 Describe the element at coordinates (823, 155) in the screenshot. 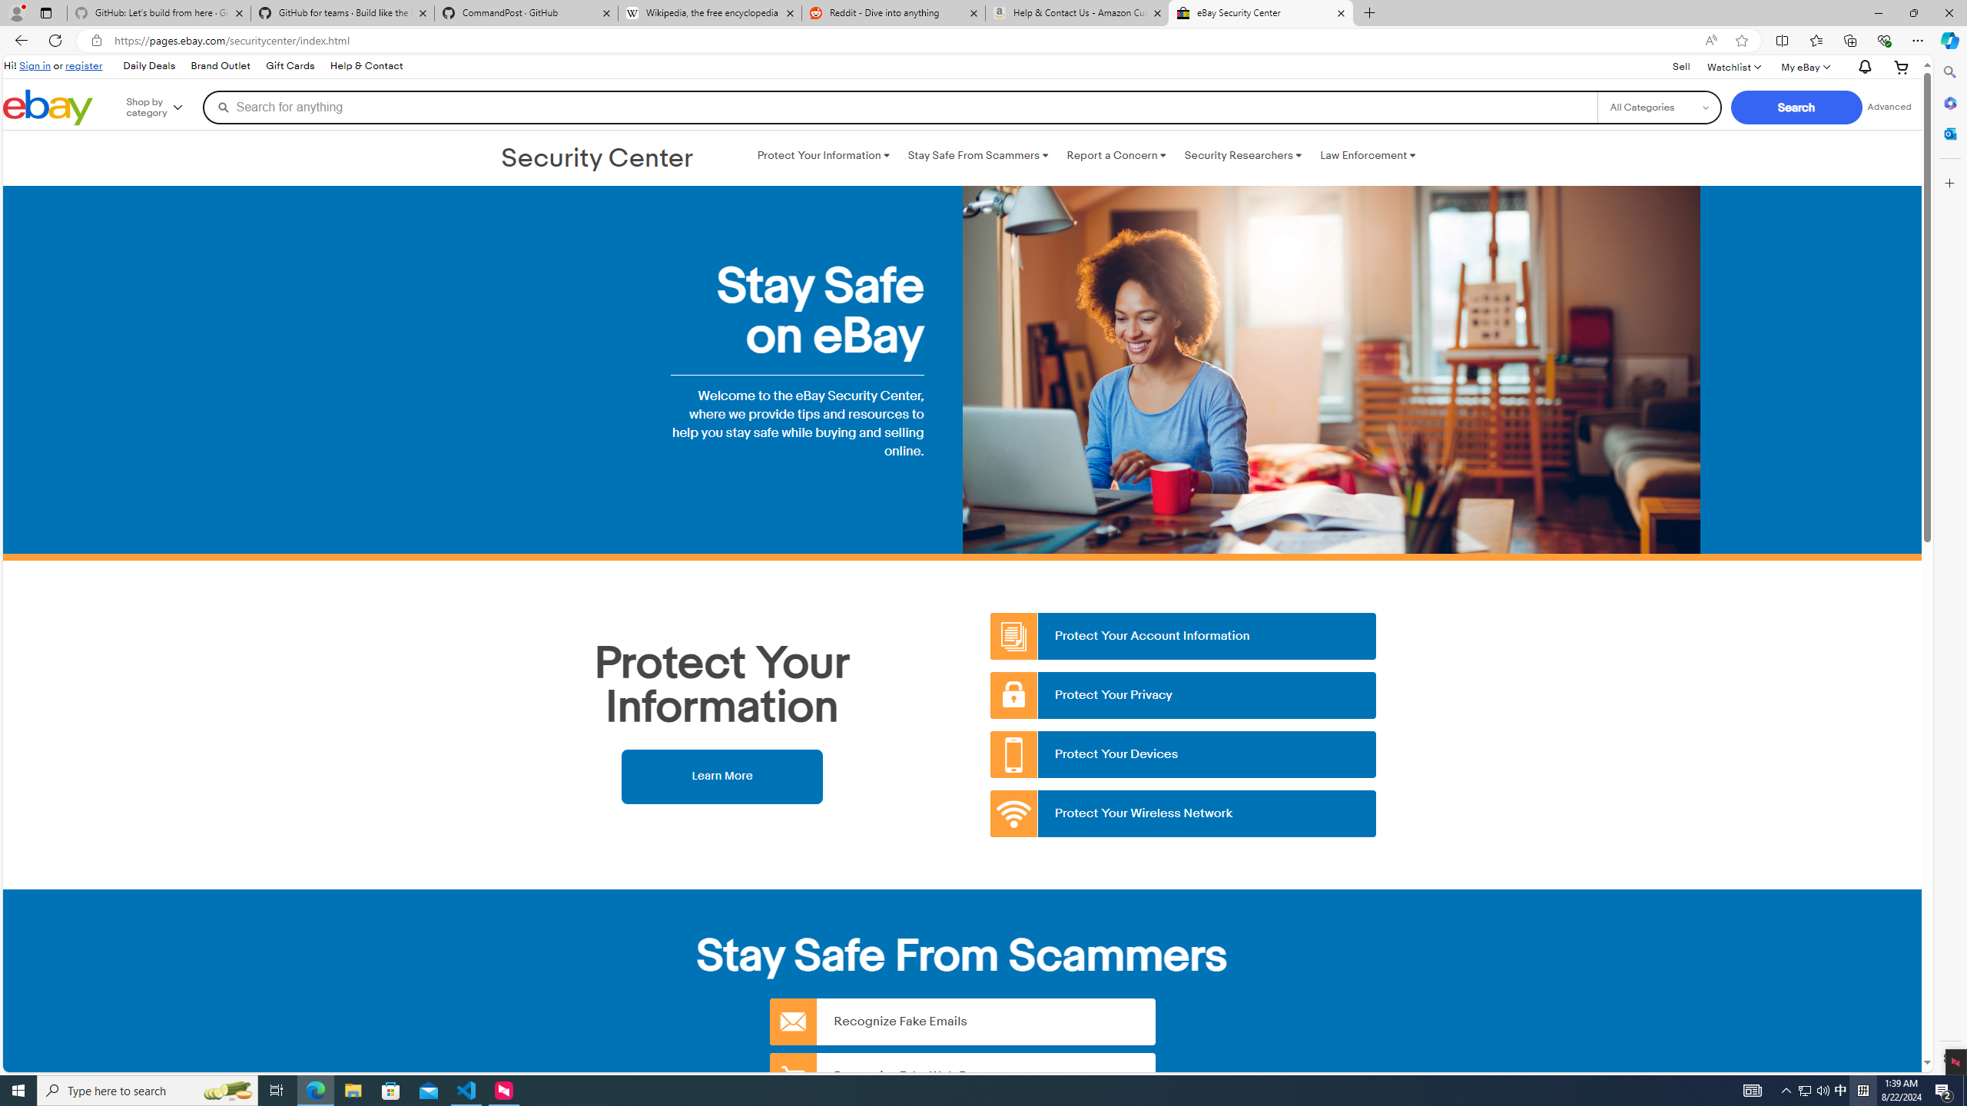

I see `Protect Your Information ` at that location.